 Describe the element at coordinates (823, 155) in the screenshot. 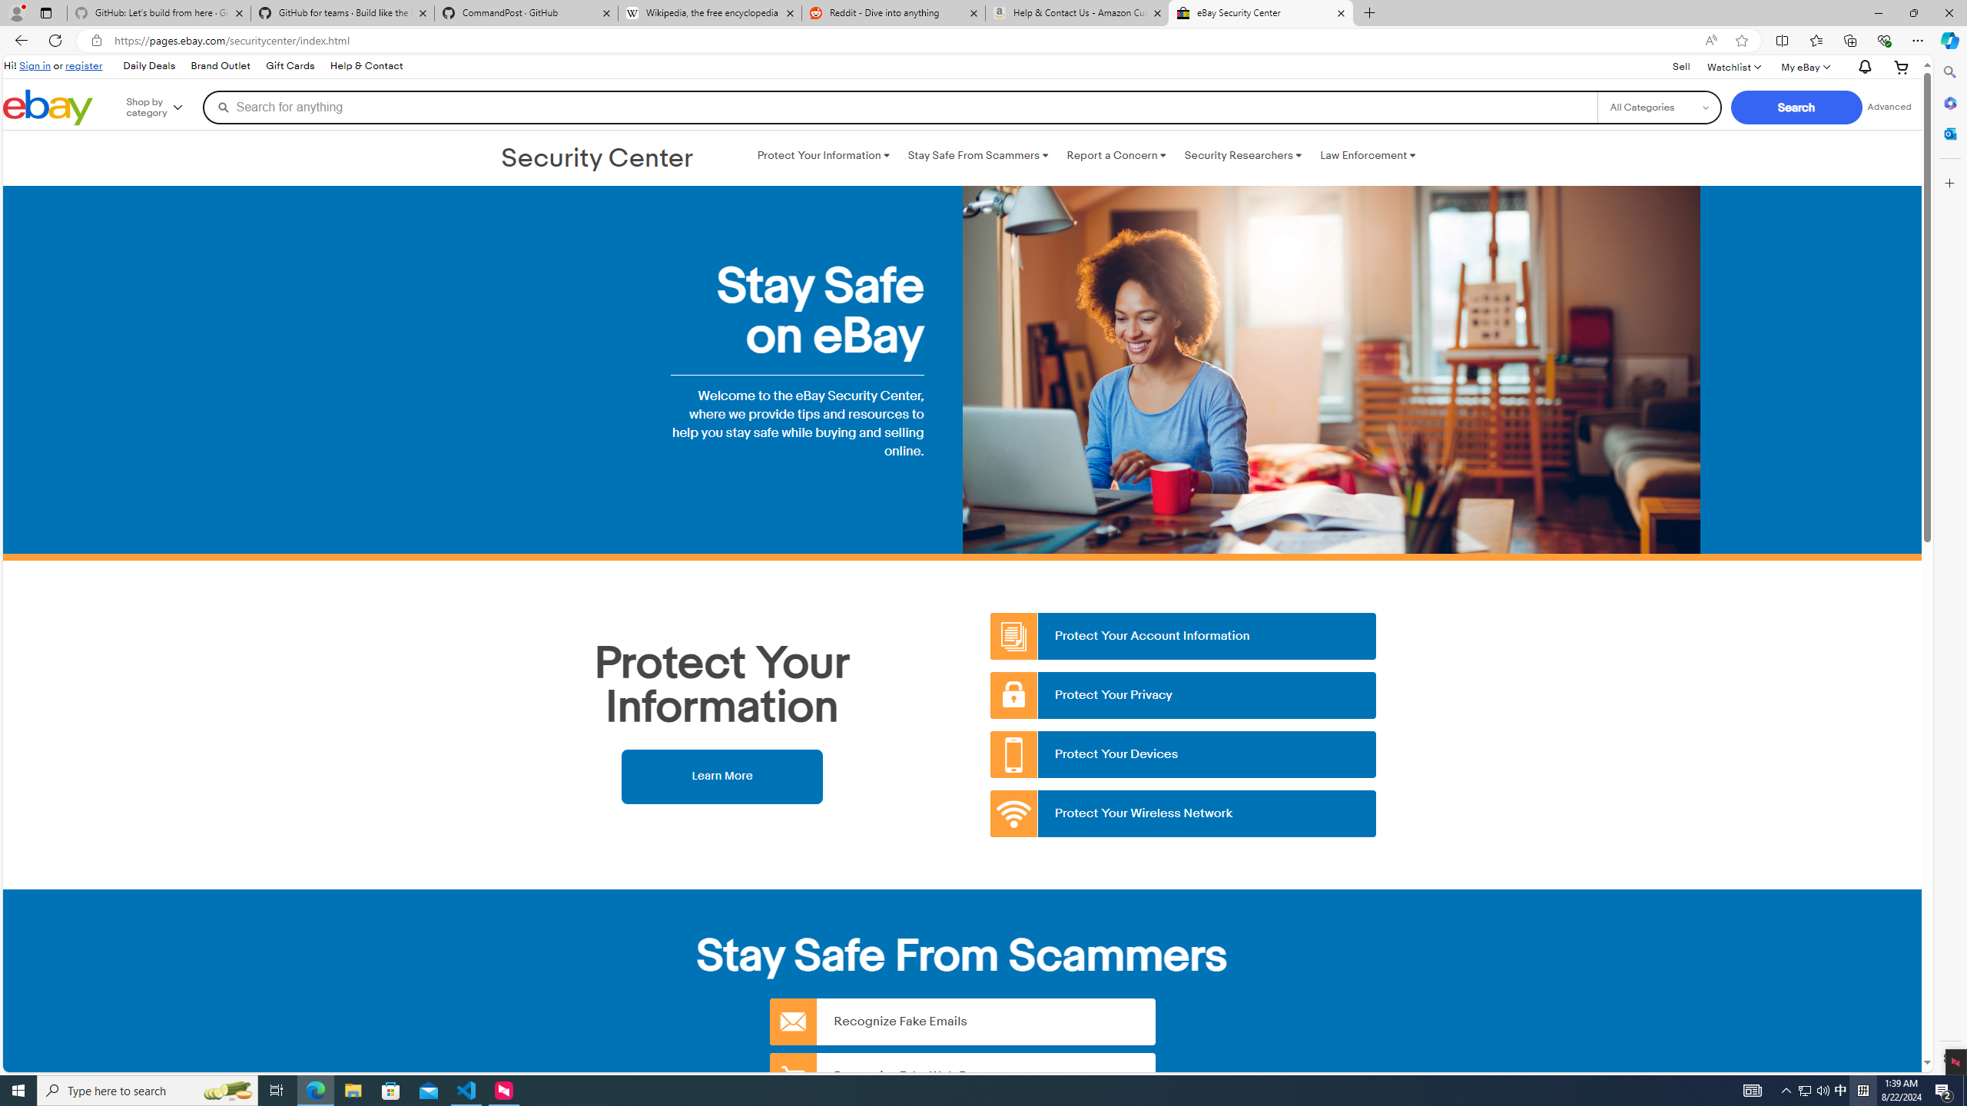

I see `Protect Your Information ` at that location.